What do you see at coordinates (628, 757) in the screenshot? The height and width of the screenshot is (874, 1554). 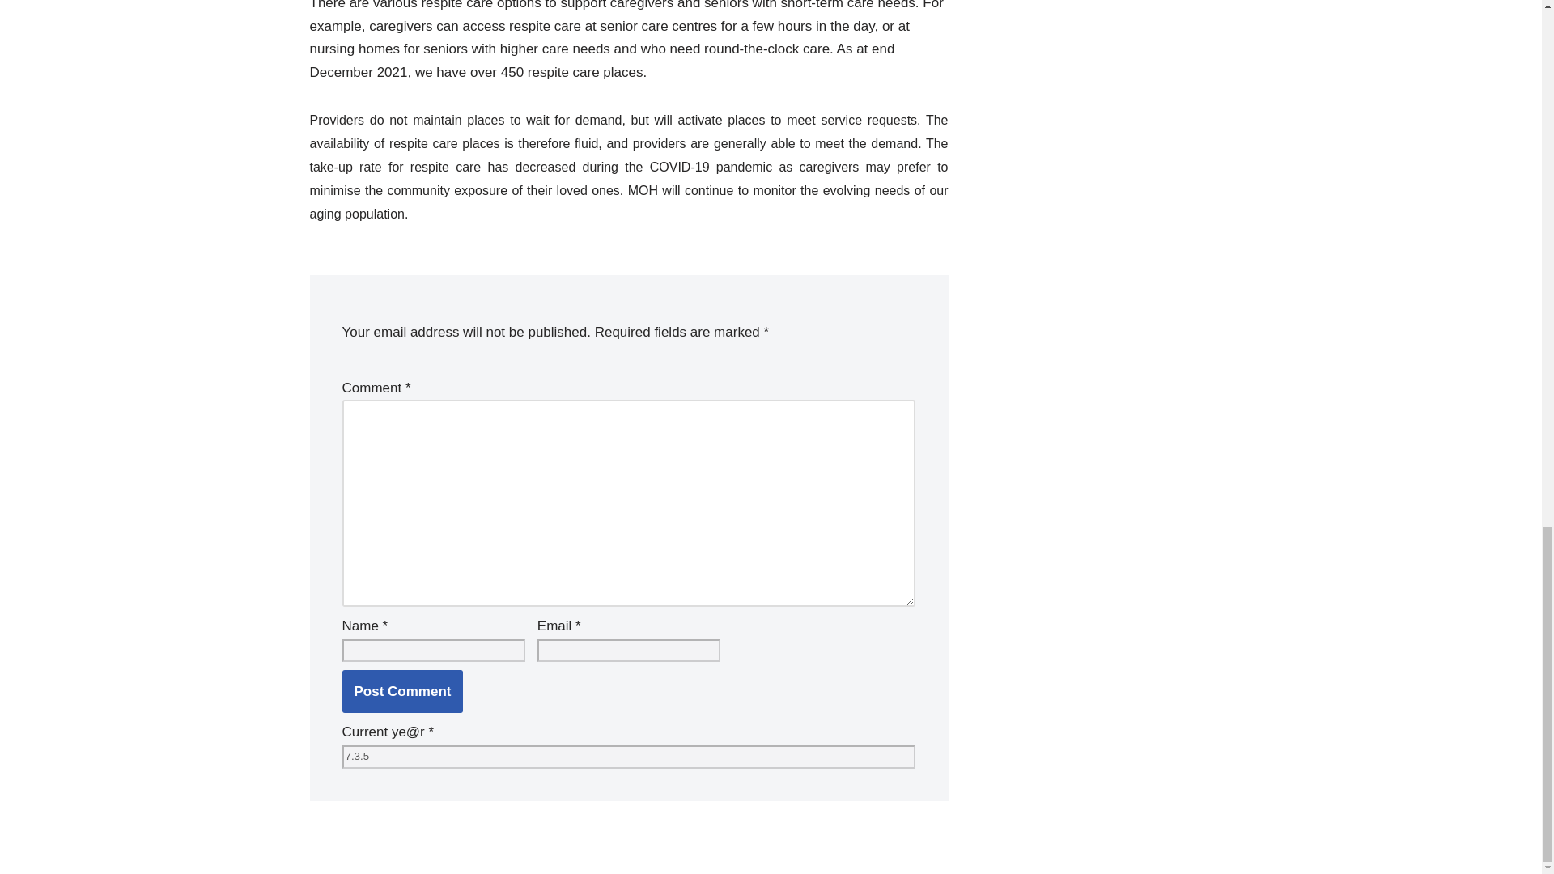 I see `7.3.5` at bounding box center [628, 757].